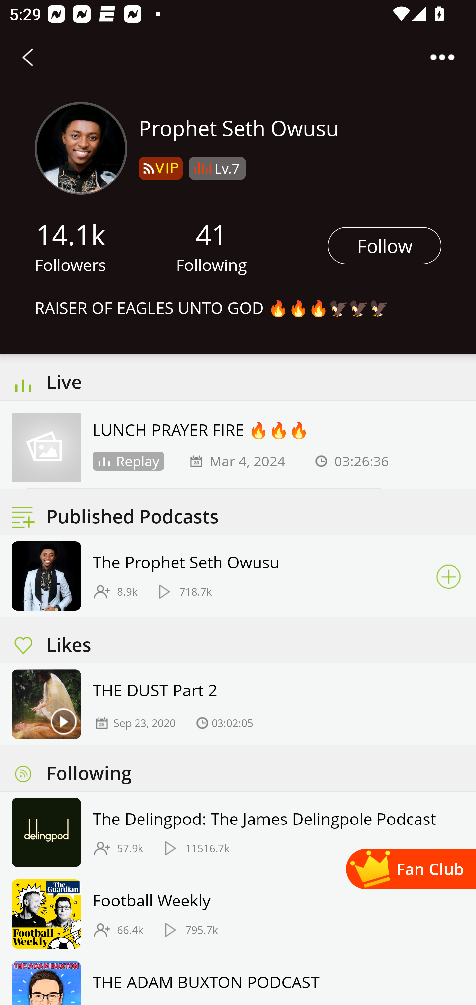 The image size is (476, 1005). What do you see at coordinates (238, 914) in the screenshot?
I see `Football Weekly 66.4k 795.7k` at bounding box center [238, 914].